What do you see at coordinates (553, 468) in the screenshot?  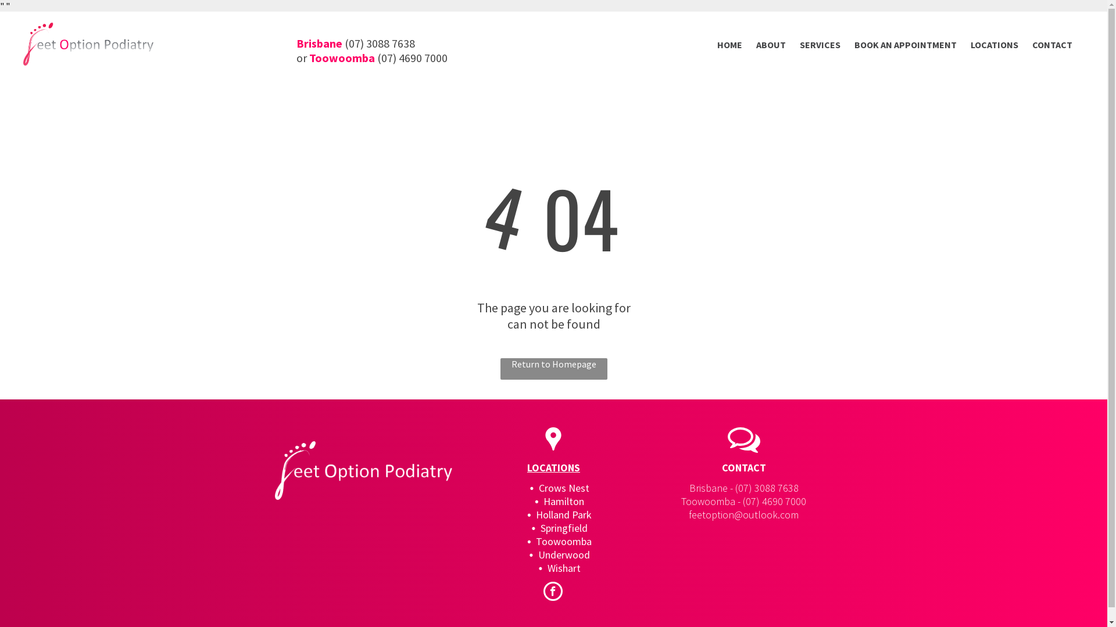 I see `LOCATIONS` at bounding box center [553, 468].